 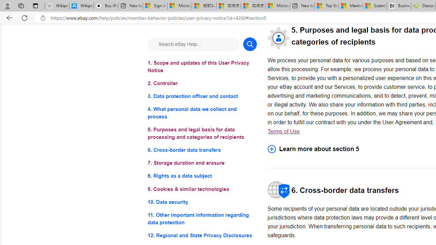 I want to click on Search eBay Help..., so click(x=193, y=44).